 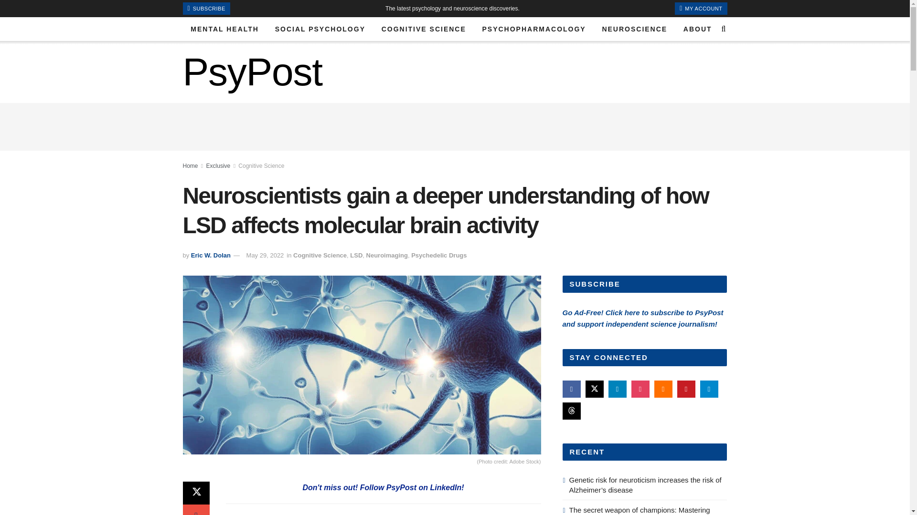 I want to click on NEUROSCIENCE, so click(x=634, y=29).